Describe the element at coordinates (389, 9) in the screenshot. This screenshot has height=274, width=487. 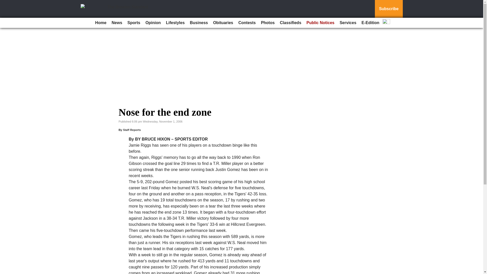
I see `Subscribe` at that location.